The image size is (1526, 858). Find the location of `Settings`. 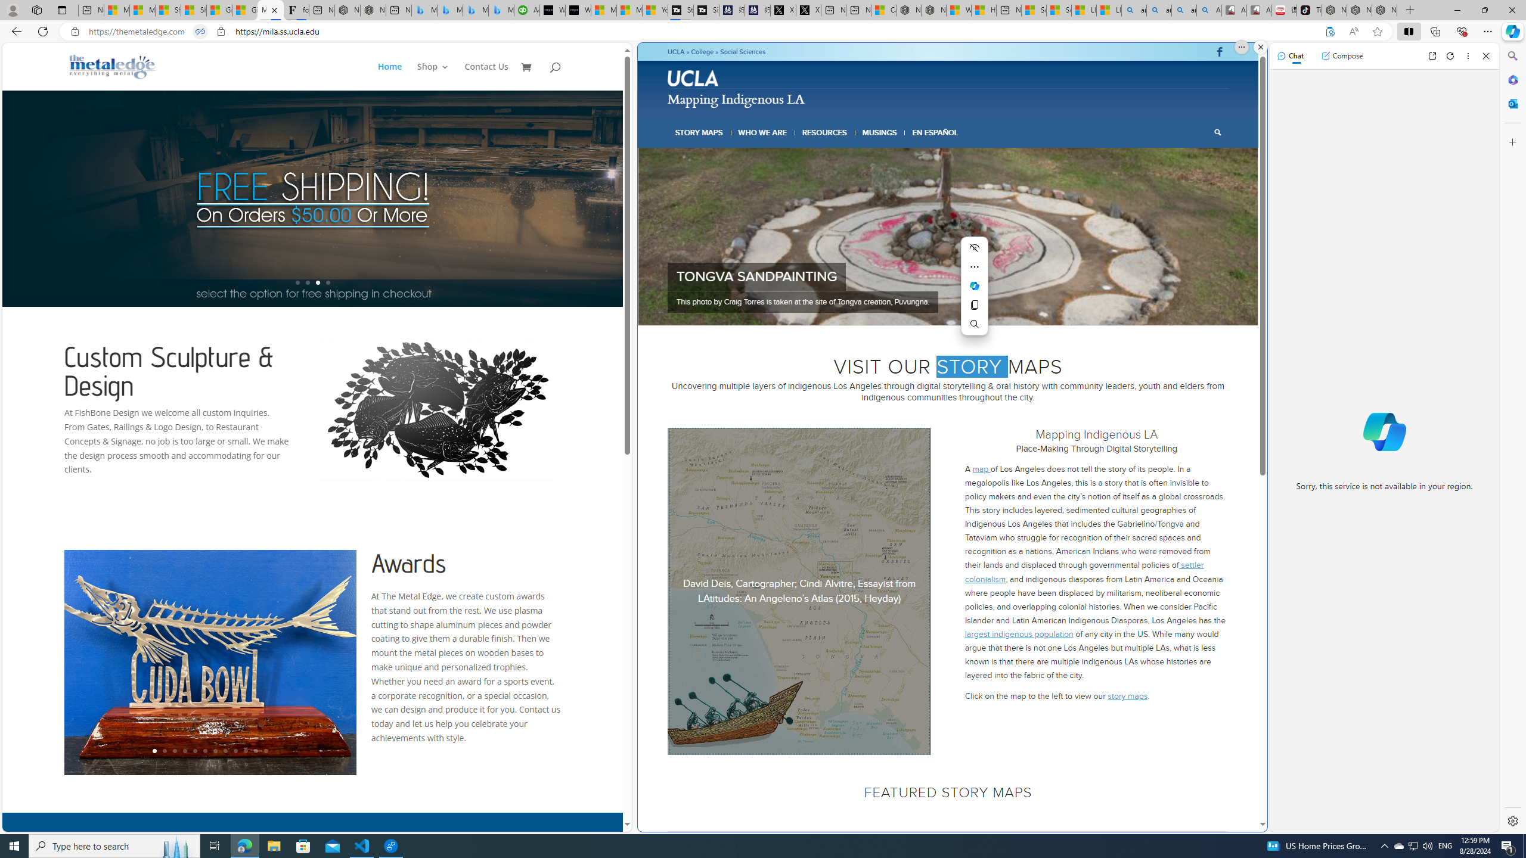

Settings is located at coordinates (1512, 820).